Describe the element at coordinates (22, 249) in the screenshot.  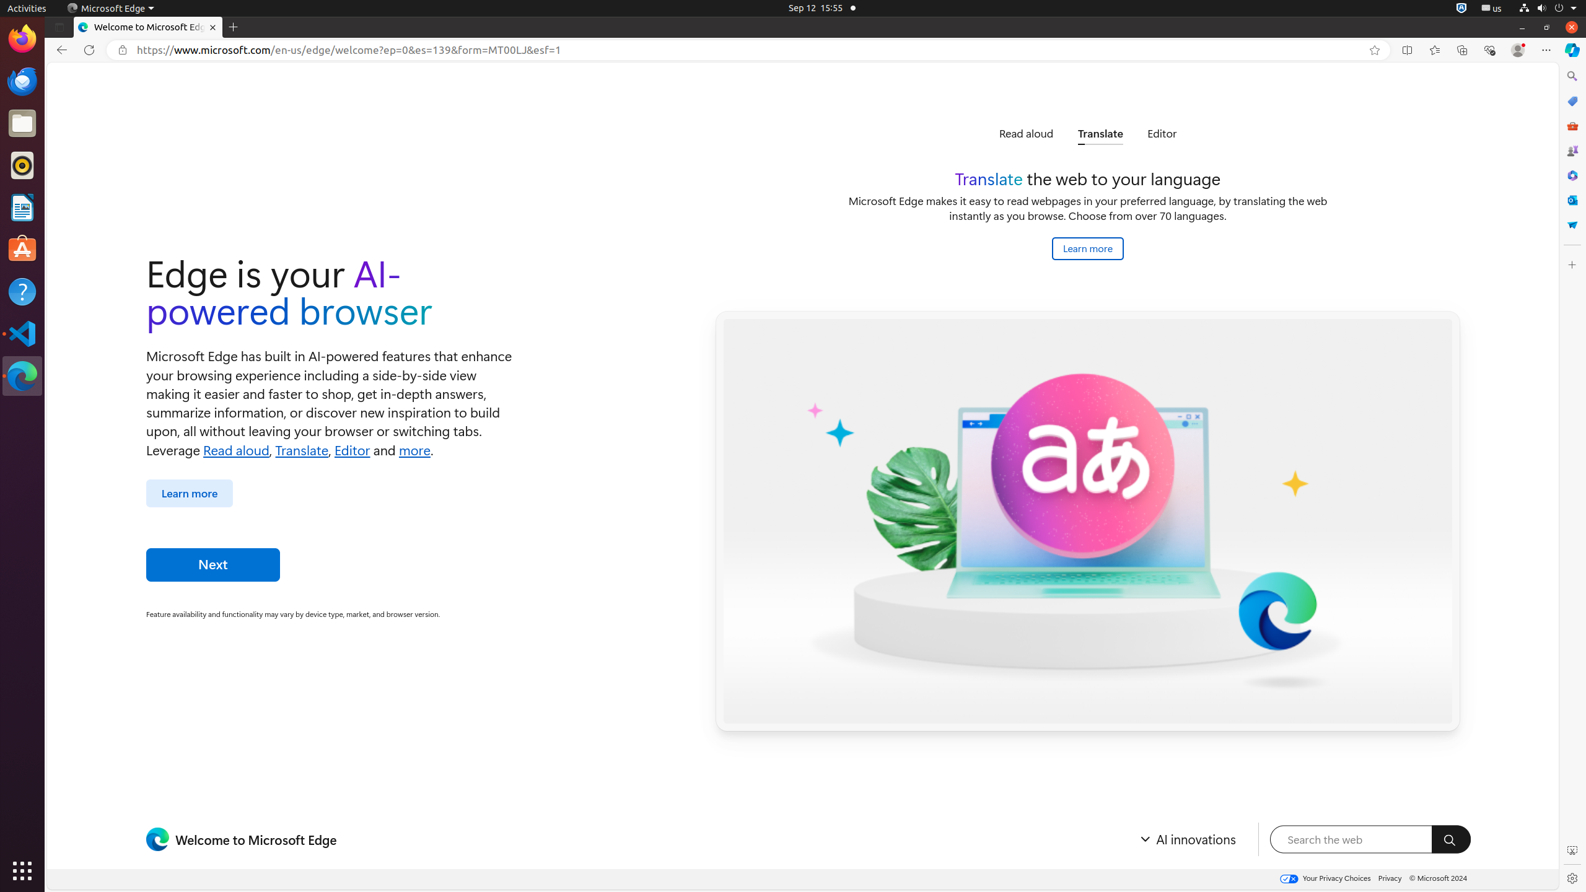
I see `Ubuntu Software` at that location.